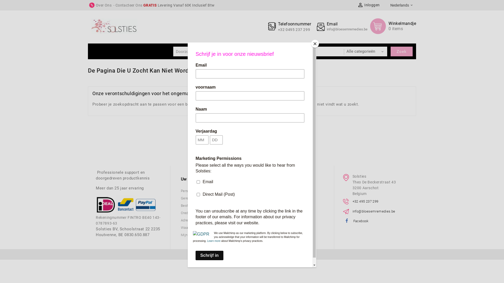 The width and height of the screenshot is (504, 283). What do you see at coordinates (193, 227) in the screenshot?
I see `Waardebonnen` at bounding box center [193, 227].